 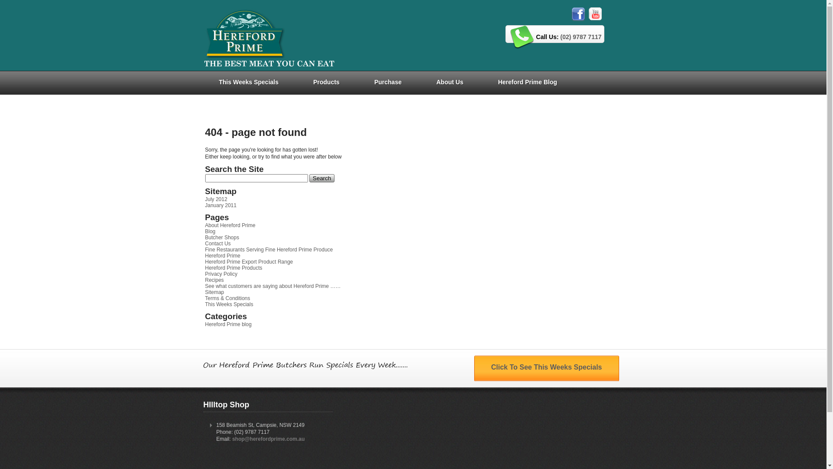 I want to click on Hereford Prime, so click(x=222, y=256).